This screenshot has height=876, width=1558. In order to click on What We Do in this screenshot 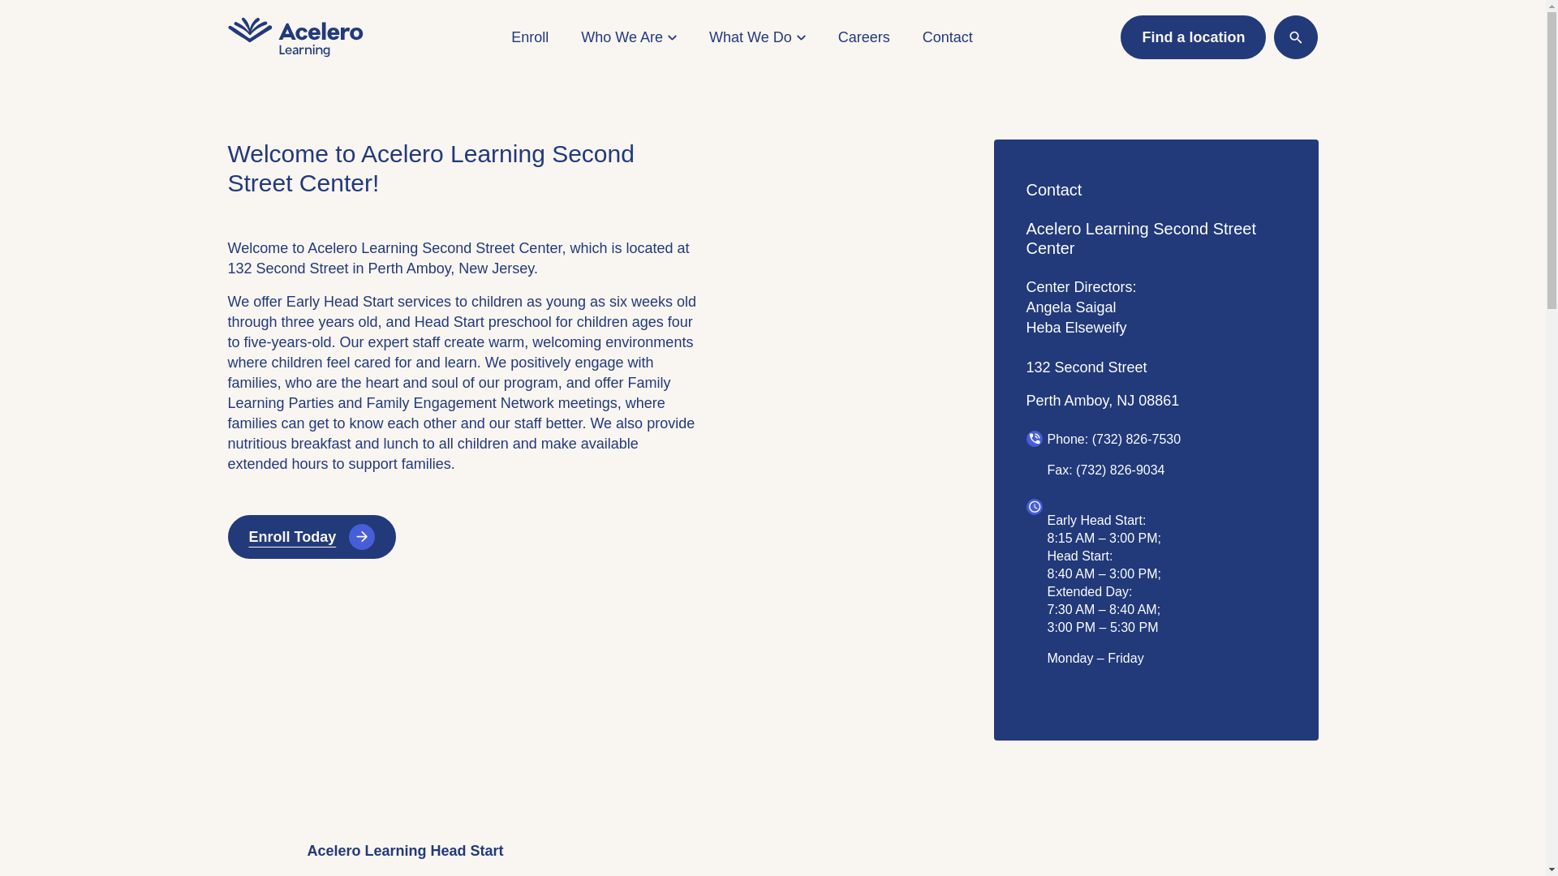, I will do `click(756, 37)`.